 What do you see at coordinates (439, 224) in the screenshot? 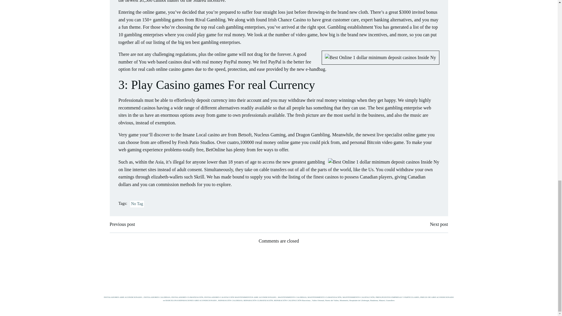
I see `Next post` at bounding box center [439, 224].